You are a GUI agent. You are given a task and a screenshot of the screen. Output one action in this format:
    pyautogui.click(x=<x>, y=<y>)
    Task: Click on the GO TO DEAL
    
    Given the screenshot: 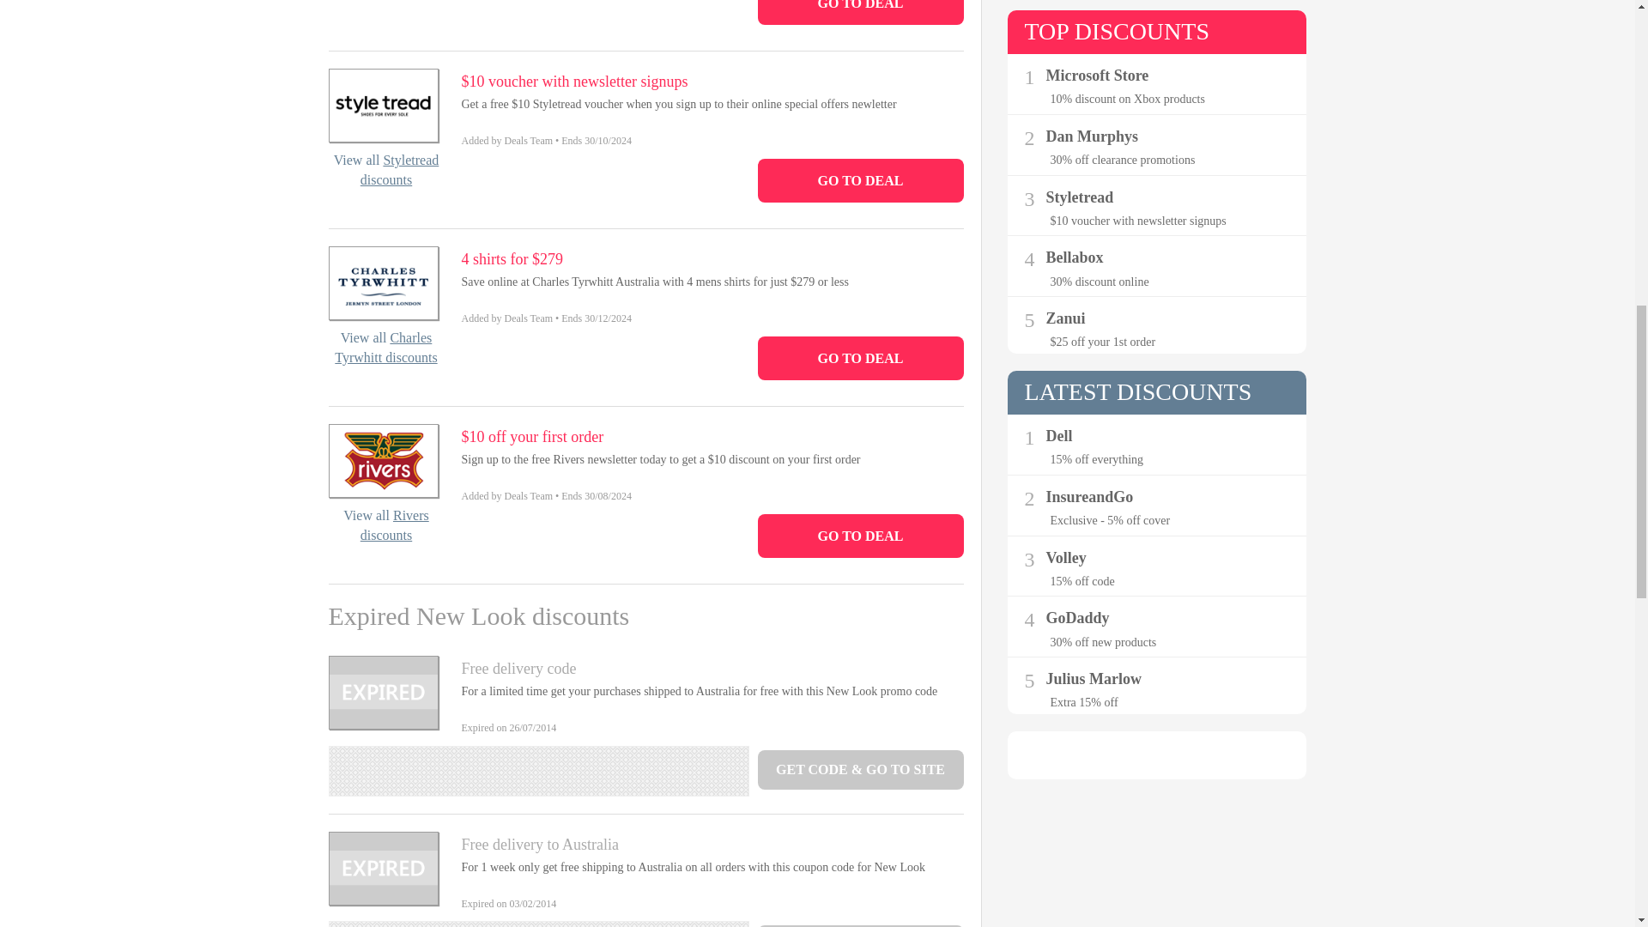 What is the action you would take?
    pyautogui.click(x=859, y=12)
    